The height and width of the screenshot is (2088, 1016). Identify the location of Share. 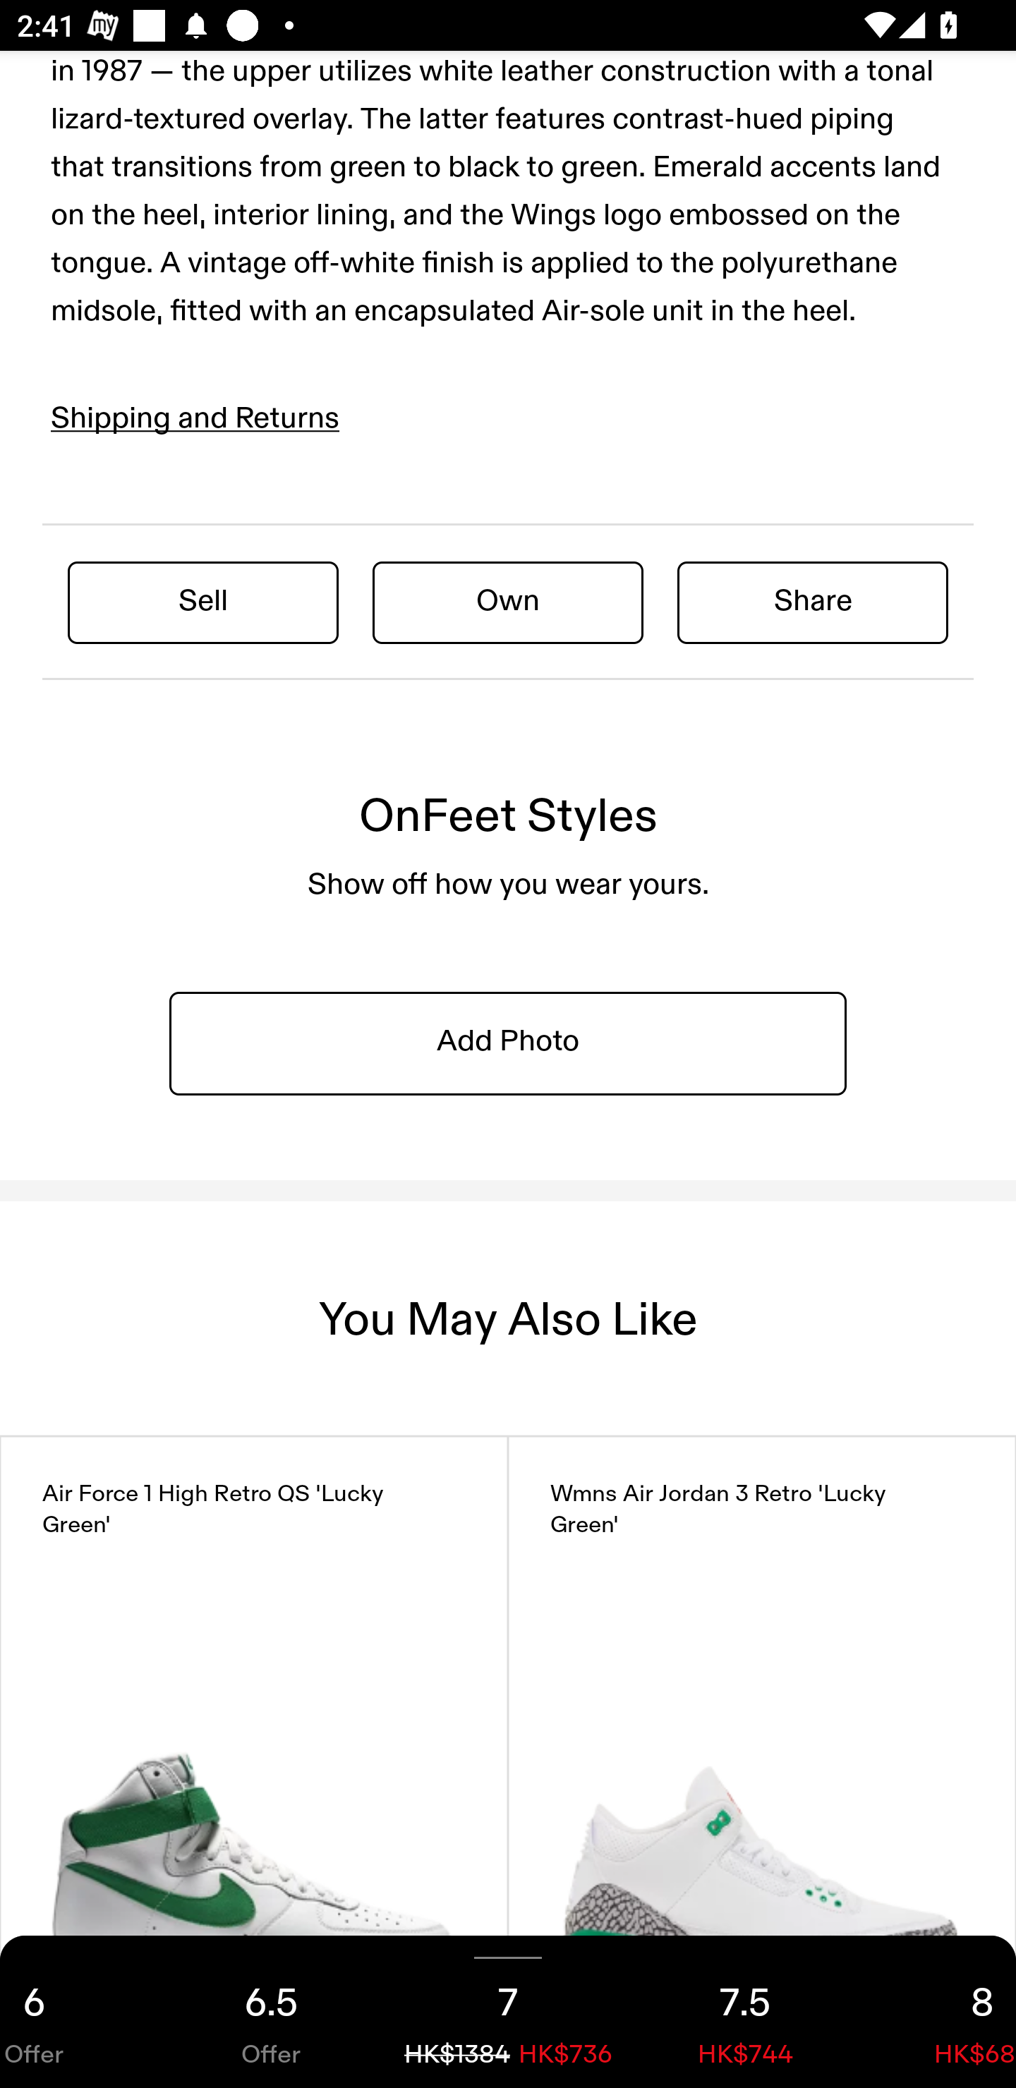
(813, 601).